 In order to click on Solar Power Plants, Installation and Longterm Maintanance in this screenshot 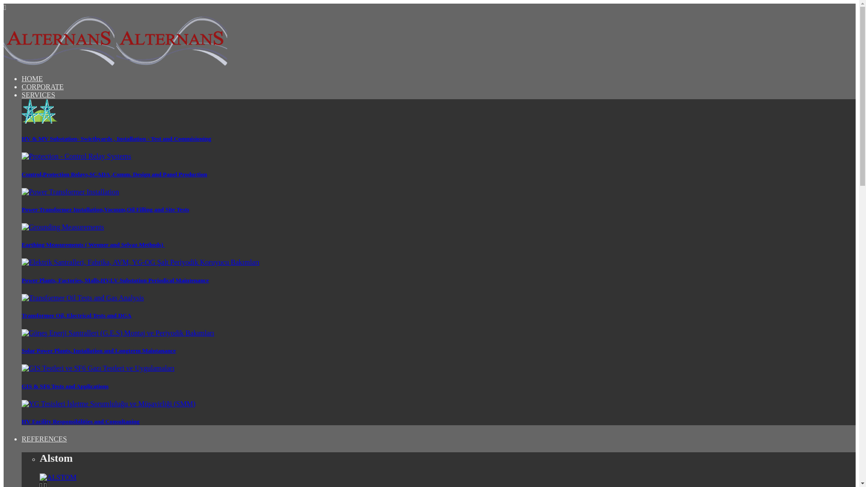, I will do `click(98, 351)`.